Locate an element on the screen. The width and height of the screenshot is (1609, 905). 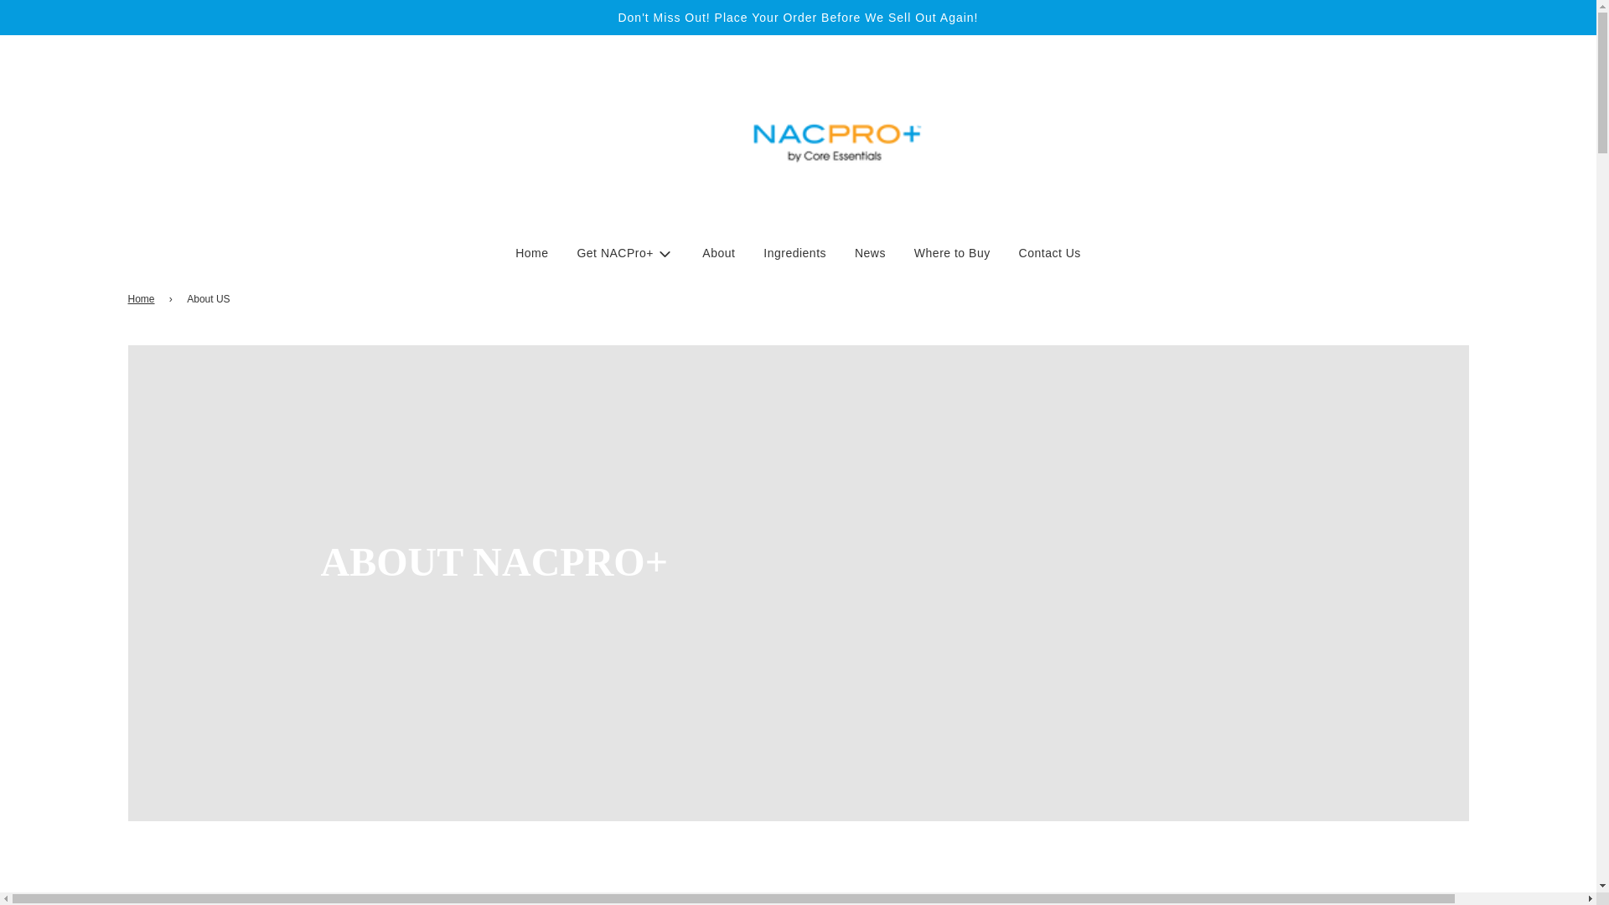
News is located at coordinates (870, 253).